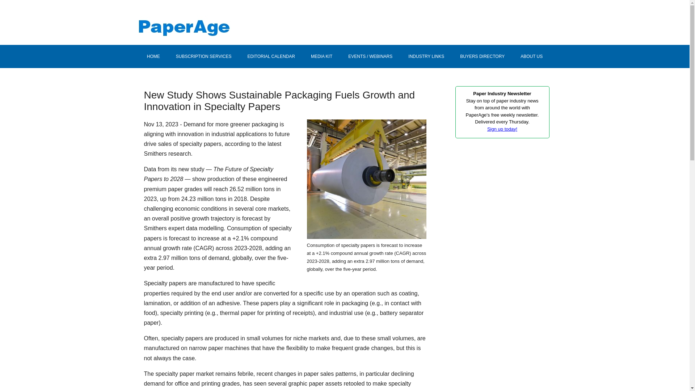  I want to click on BUYERS DIRECTORY, so click(482, 56).